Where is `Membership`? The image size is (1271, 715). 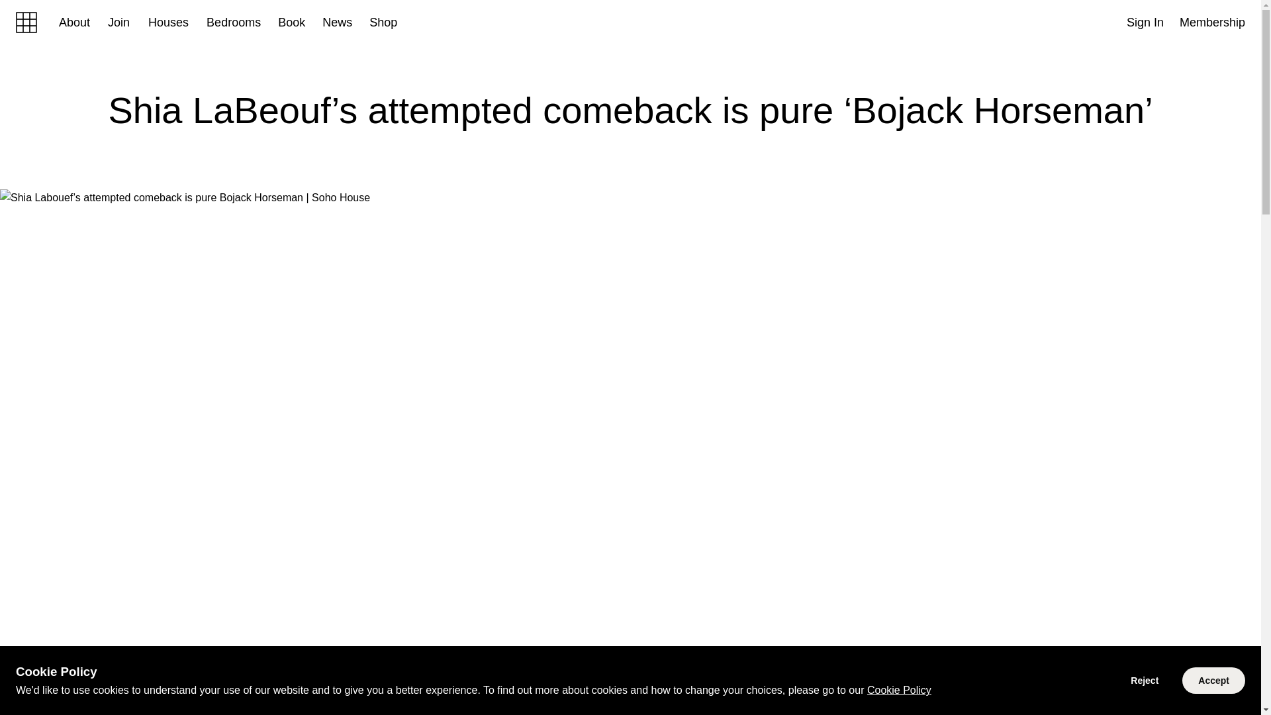 Membership is located at coordinates (1212, 22).